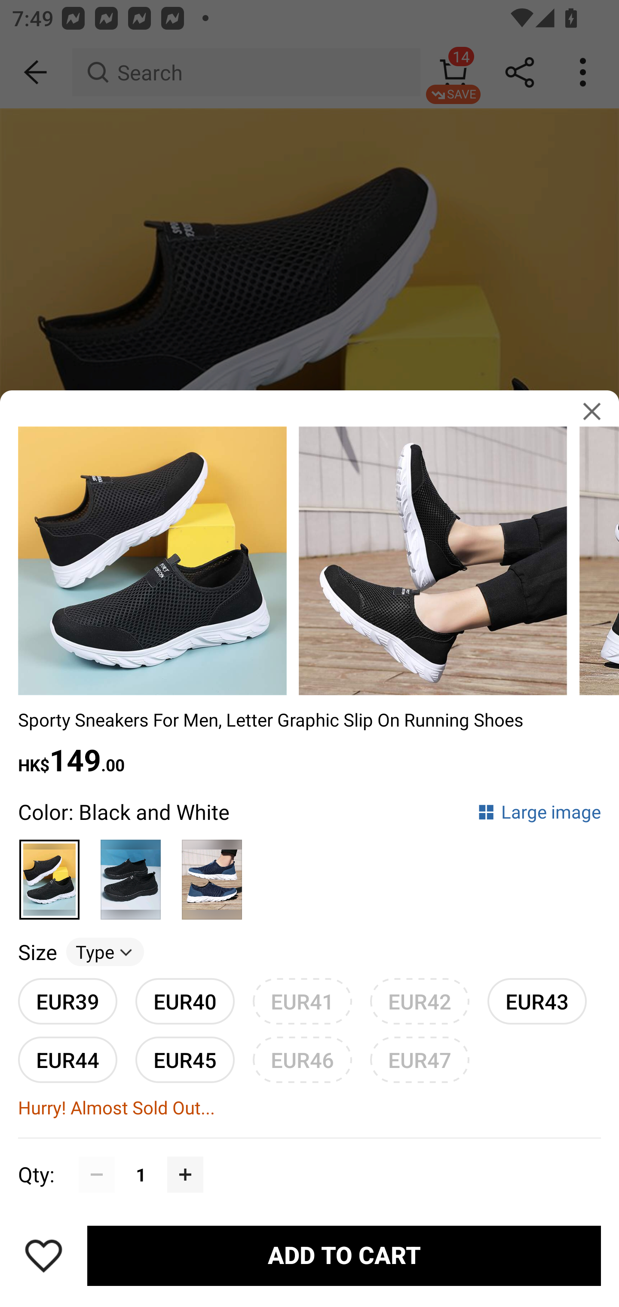 This screenshot has height=1307, width=619. What do you see at coordinates (537, 1001) in the screenshot?
I see `EUR43 unselected option` at bounding box center [537, 1001].